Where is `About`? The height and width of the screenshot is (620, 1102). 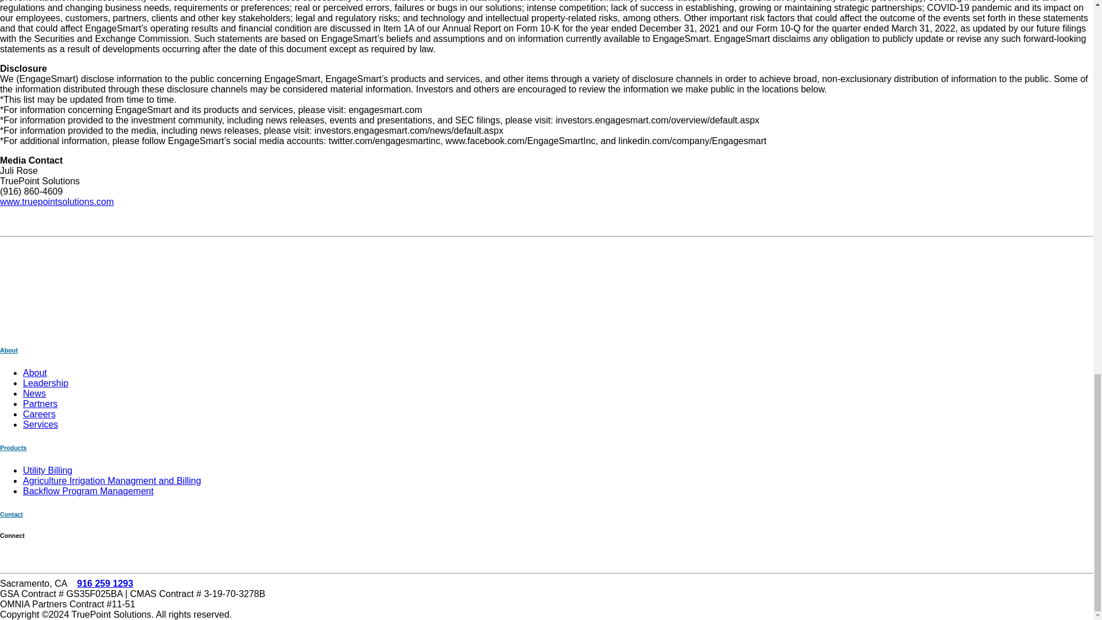 About is located at coordinates (9, 350).